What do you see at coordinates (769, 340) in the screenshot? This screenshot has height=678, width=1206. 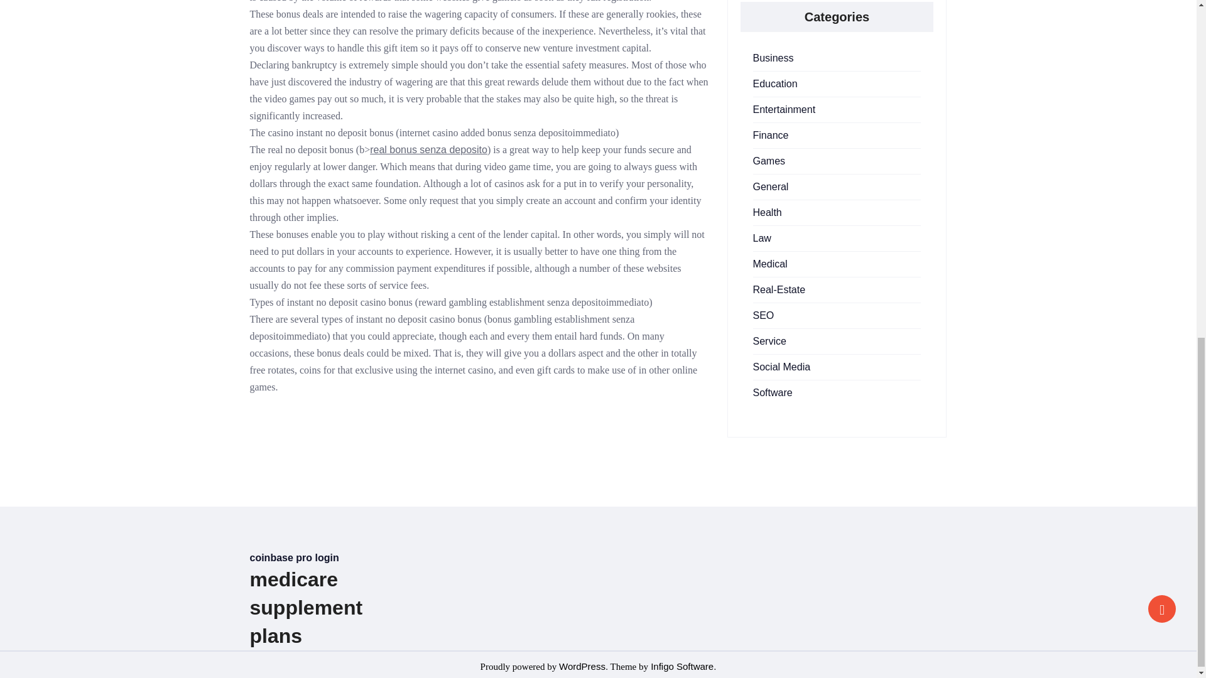 I see `Service` at bounding box center [769, 340].